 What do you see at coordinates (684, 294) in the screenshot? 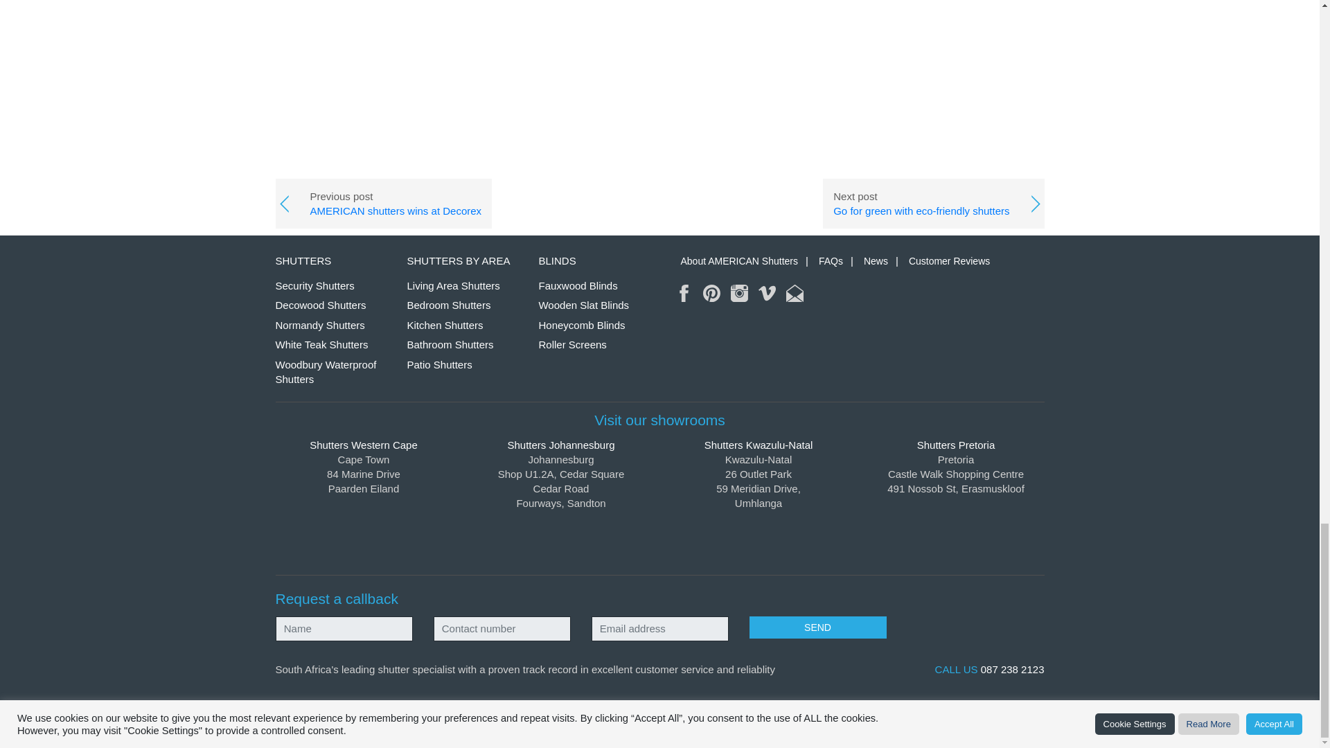
I see `American Shutters on Facebook` at bounding box center [684, 294].